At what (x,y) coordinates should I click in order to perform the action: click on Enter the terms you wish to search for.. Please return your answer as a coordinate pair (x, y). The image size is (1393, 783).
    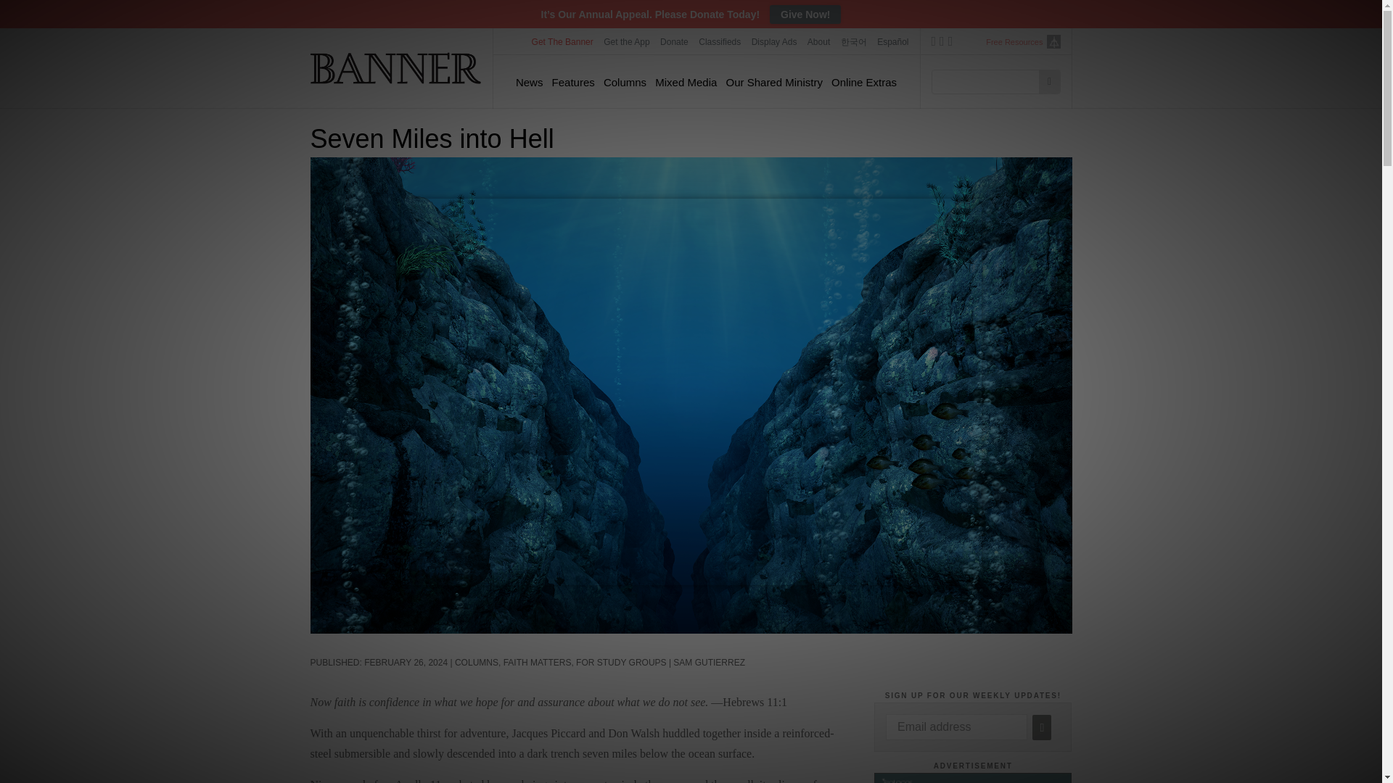
    Looking at the image, I should click on (990, 81).